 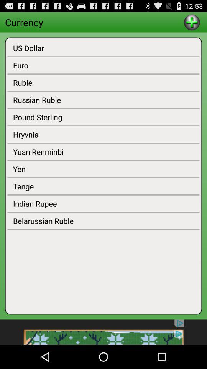 What do you see at coordinates (103, 332) in the screenshot?
I see `go to advertisement` at bounding box center [103, 332].